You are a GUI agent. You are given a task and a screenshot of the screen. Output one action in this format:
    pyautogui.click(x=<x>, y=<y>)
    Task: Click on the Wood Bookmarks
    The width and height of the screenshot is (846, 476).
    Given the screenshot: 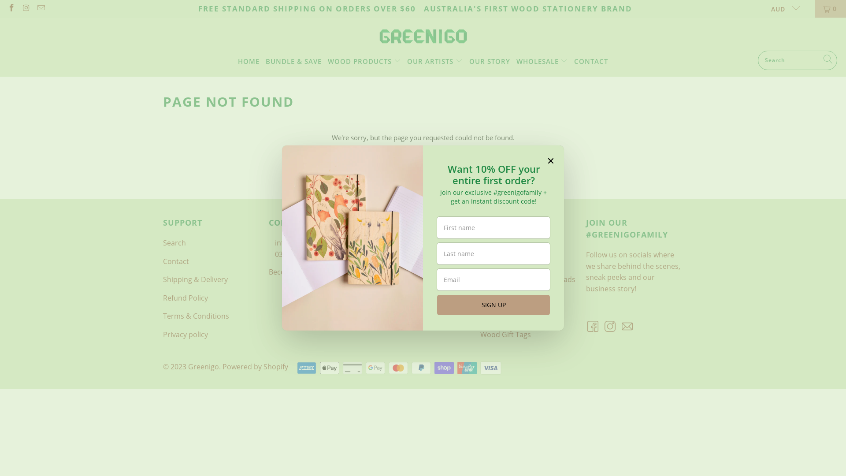 What is the action you would take?
    pyautogui.click(x=510, y=316)
    